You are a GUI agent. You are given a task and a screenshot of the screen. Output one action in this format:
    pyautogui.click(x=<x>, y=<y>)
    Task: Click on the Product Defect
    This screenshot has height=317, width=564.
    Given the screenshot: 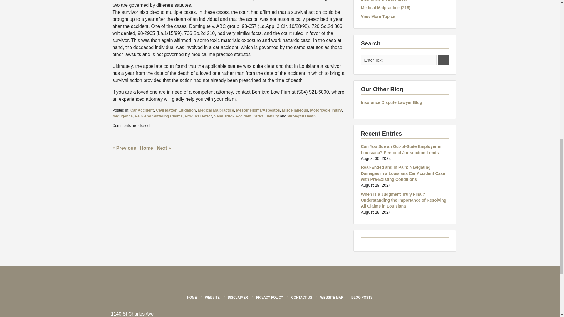 What is the action you would take?
    pyautogui.click(x=198, y=116)
    